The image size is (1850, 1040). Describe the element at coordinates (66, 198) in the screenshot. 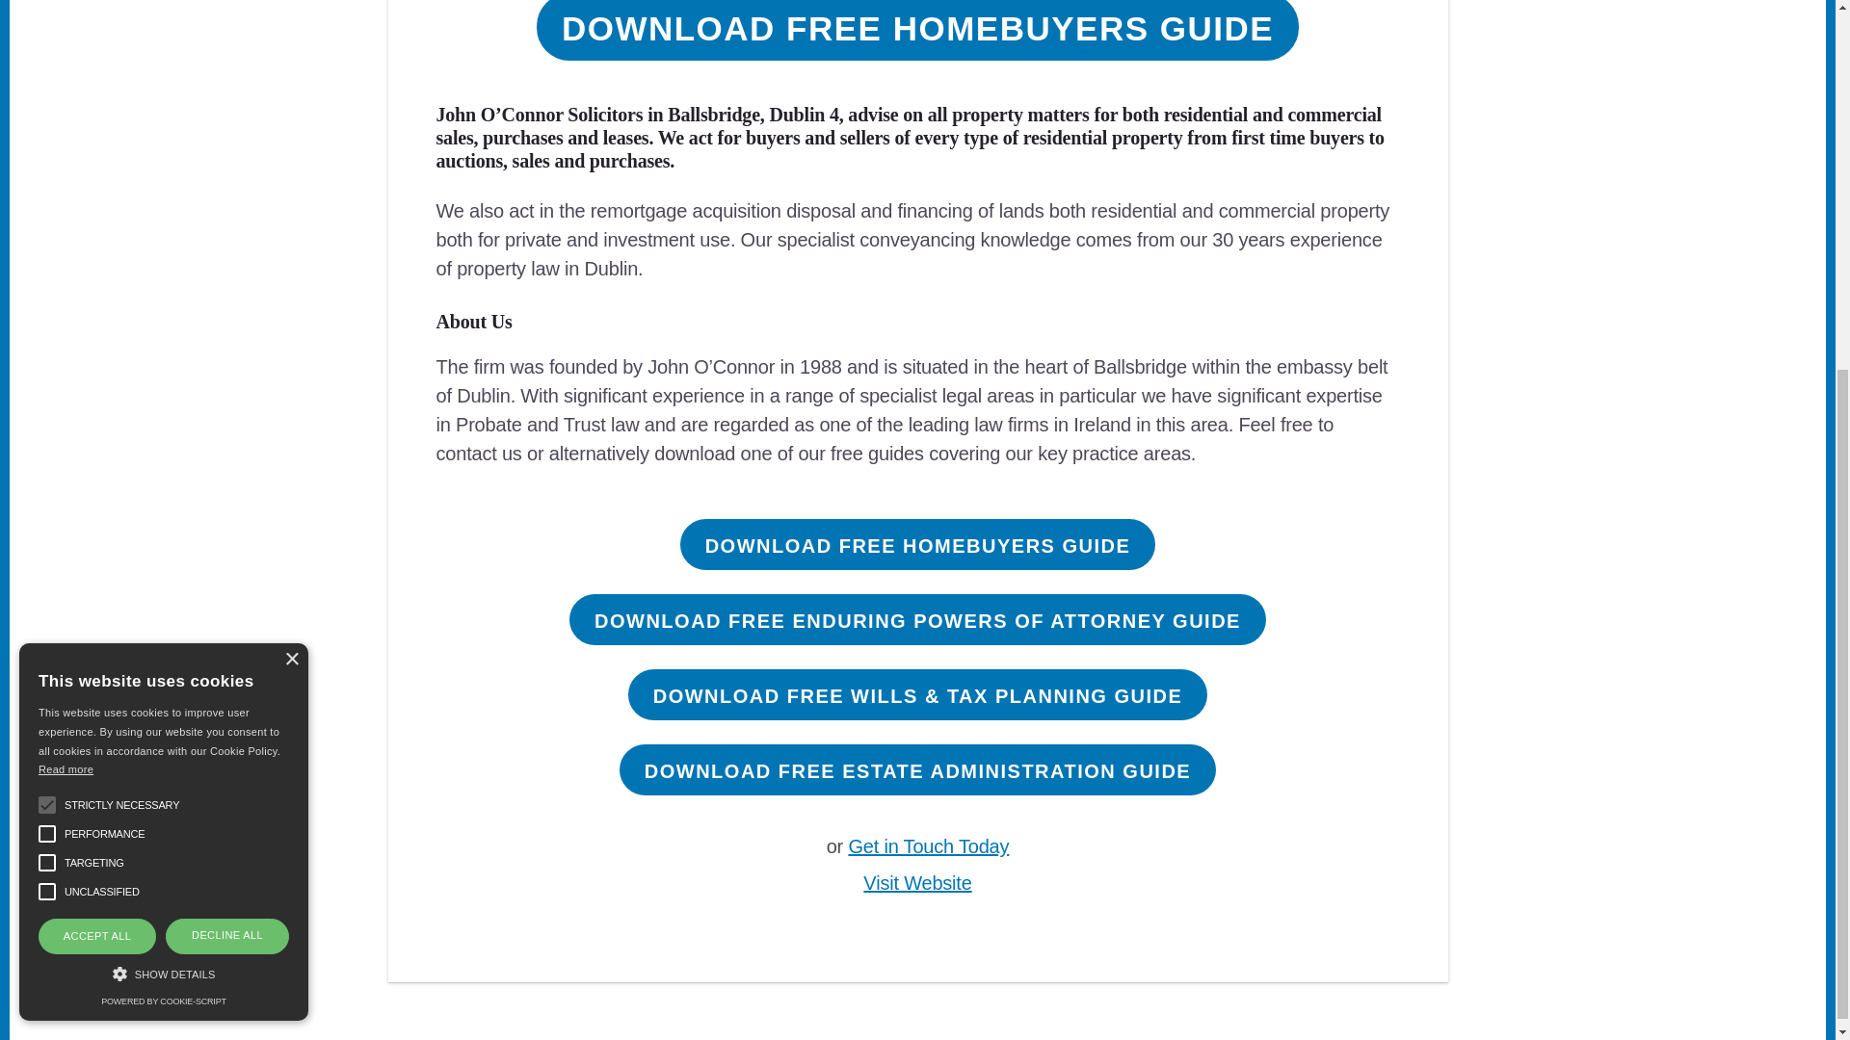

I see `Read more` at that location.